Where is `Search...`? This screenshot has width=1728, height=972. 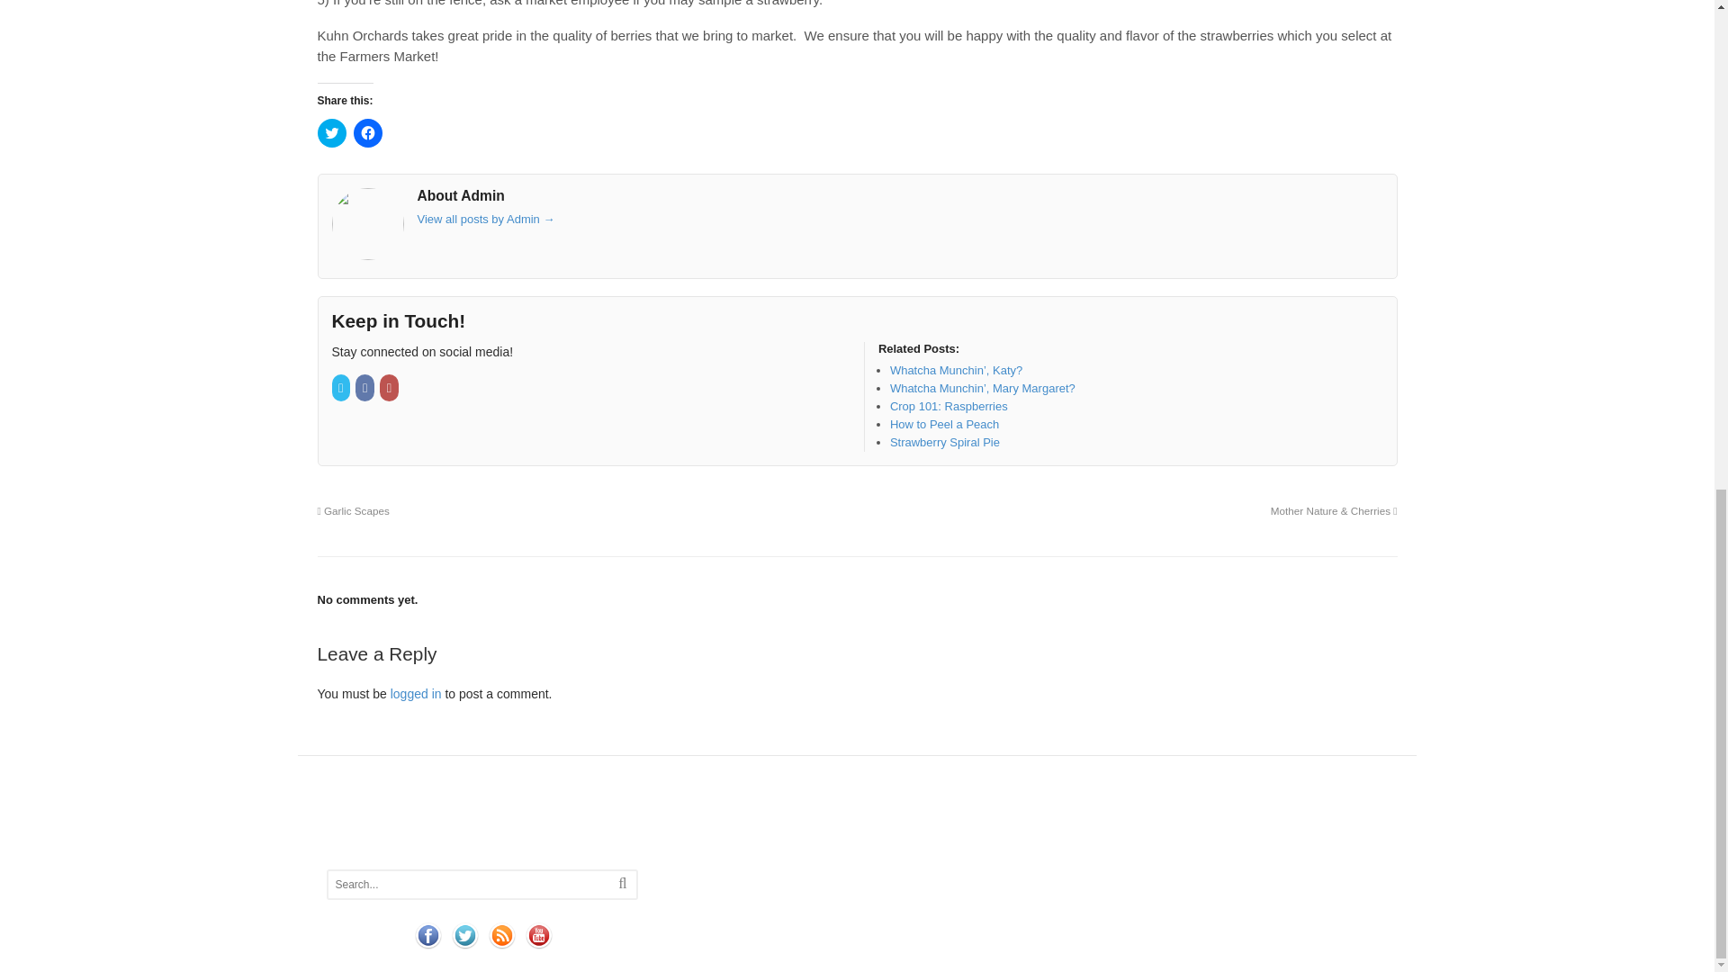 Search... is located at coordinates (465, 884).